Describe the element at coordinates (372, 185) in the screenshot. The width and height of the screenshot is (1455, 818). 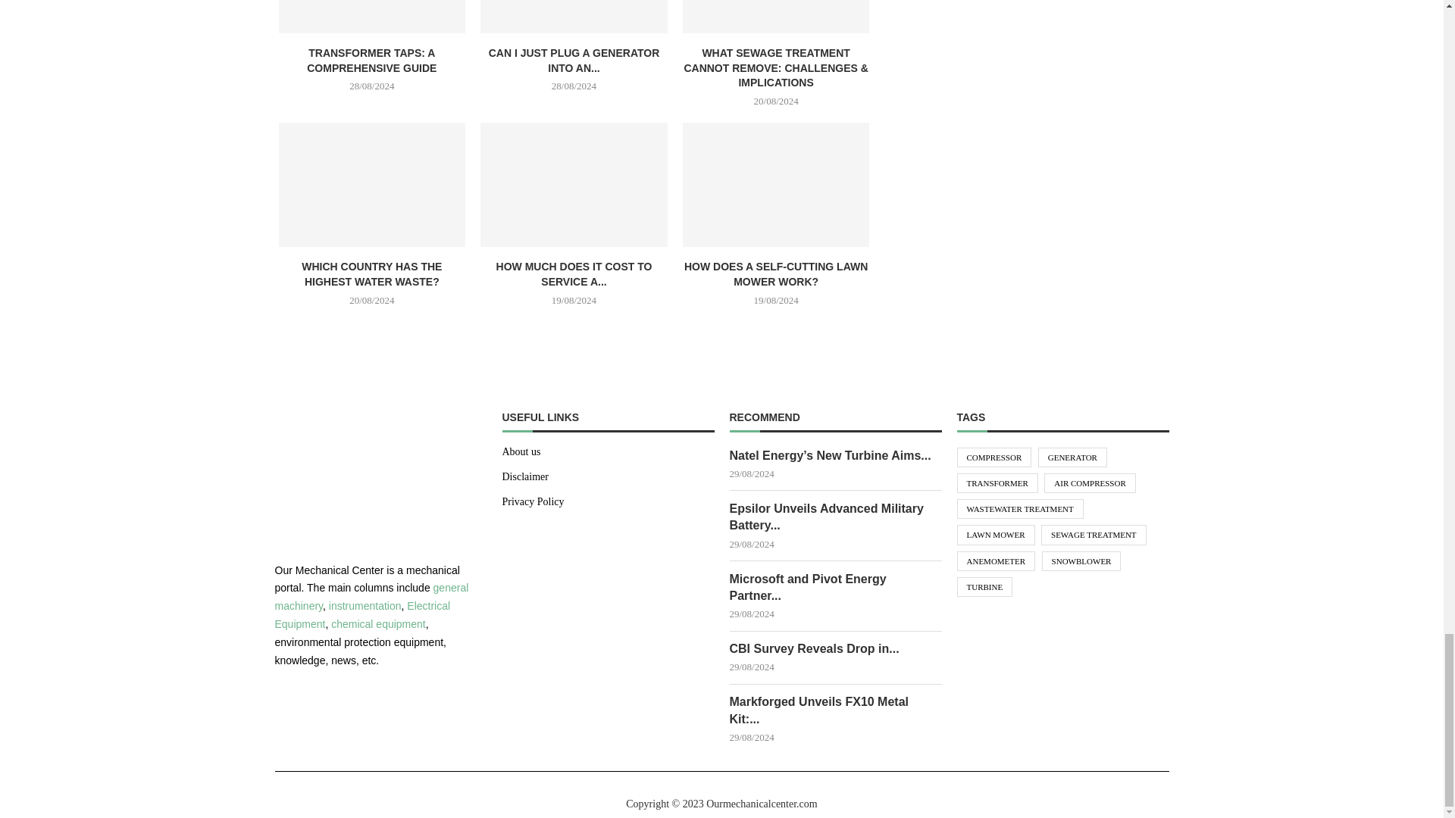
I see `Which Country Has the Highest Water Waste?` at that location.